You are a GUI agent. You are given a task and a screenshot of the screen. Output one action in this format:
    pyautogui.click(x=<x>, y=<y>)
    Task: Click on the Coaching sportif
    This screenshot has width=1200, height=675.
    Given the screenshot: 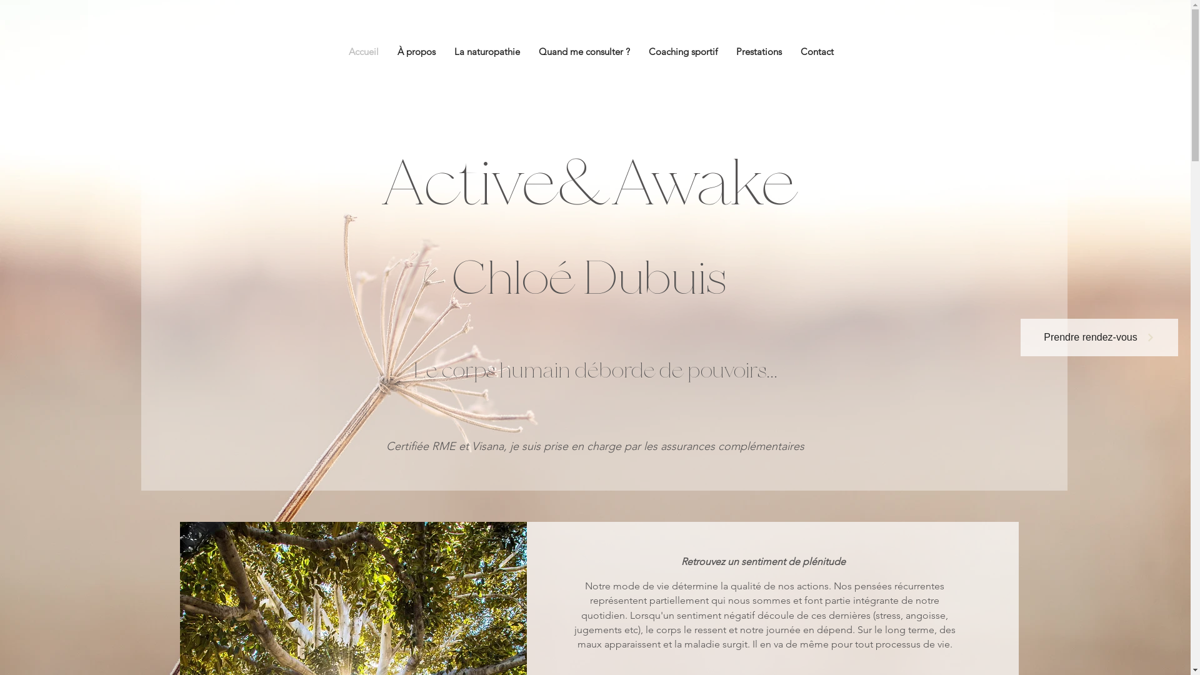 What is the action you would take?
    pyautogui.click(x=682, y=51)
    